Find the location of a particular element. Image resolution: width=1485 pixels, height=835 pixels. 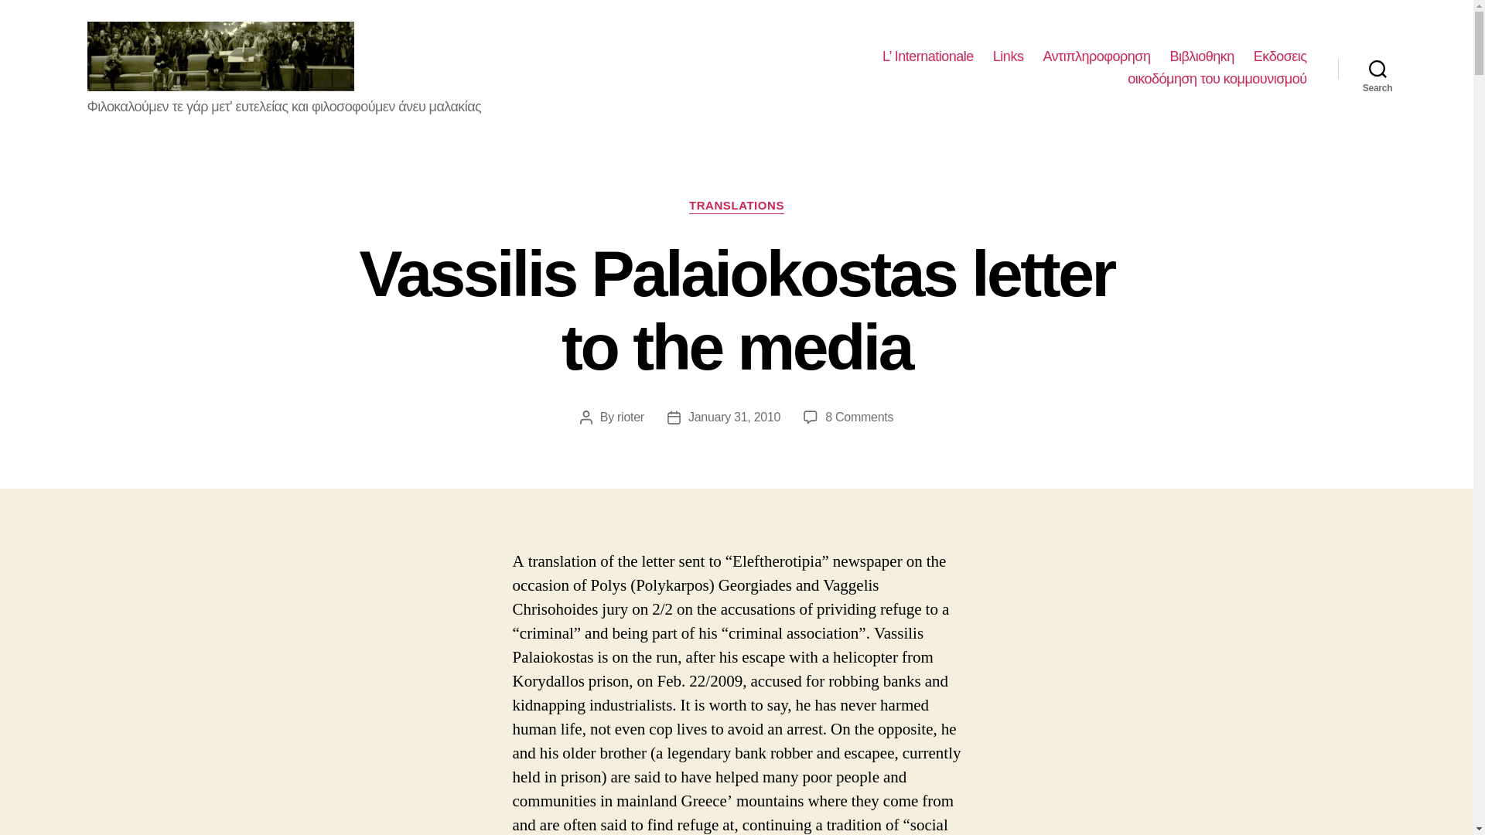

Search is located at coordinates (736, 206).